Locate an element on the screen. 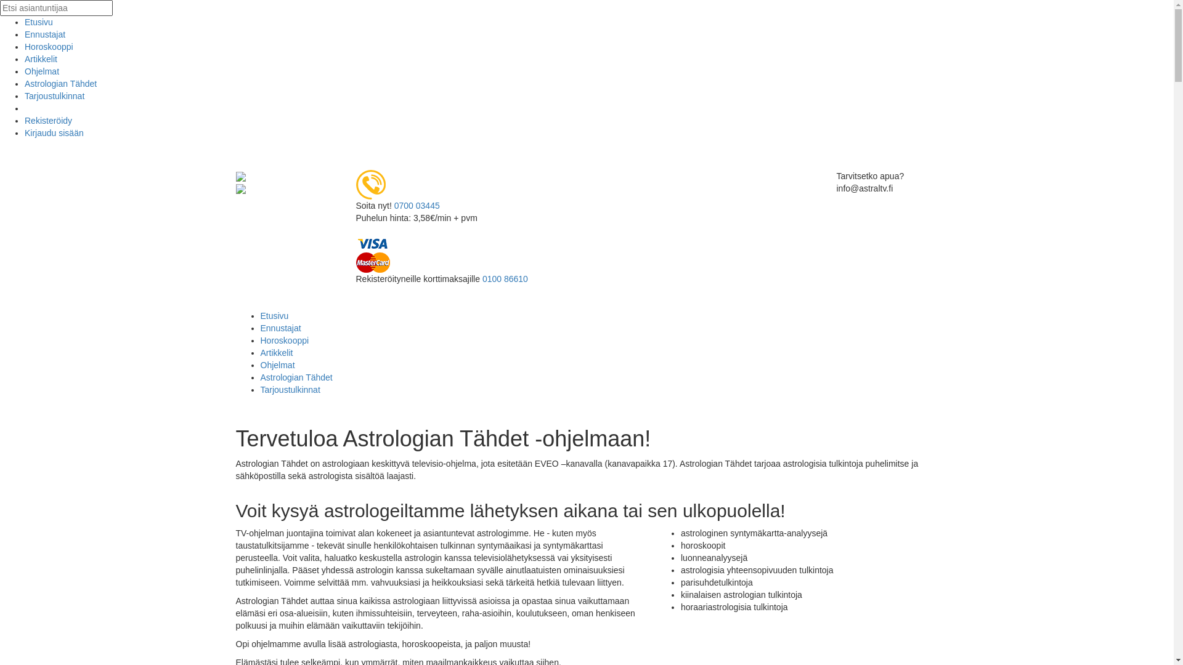  Etusivu is located at coordinates (274, 316).